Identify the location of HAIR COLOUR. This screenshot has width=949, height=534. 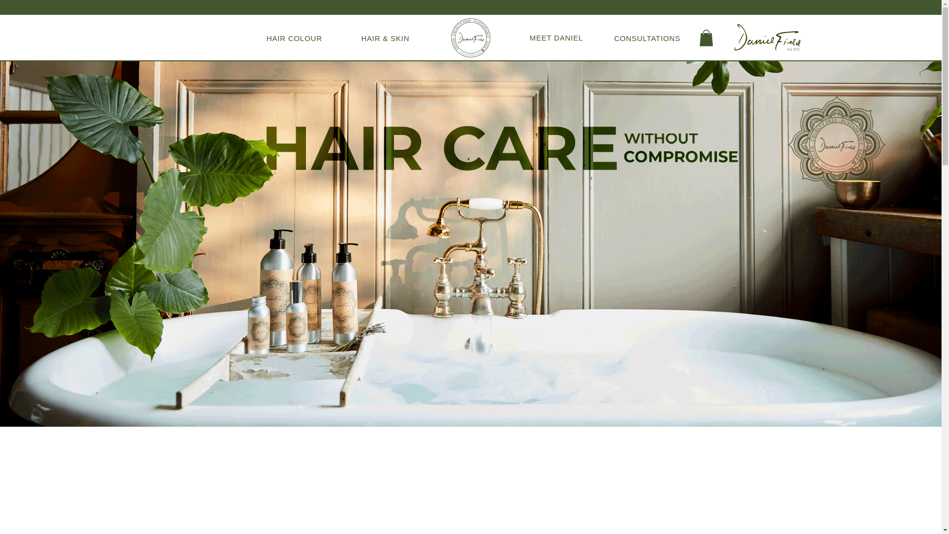
(294, 38).